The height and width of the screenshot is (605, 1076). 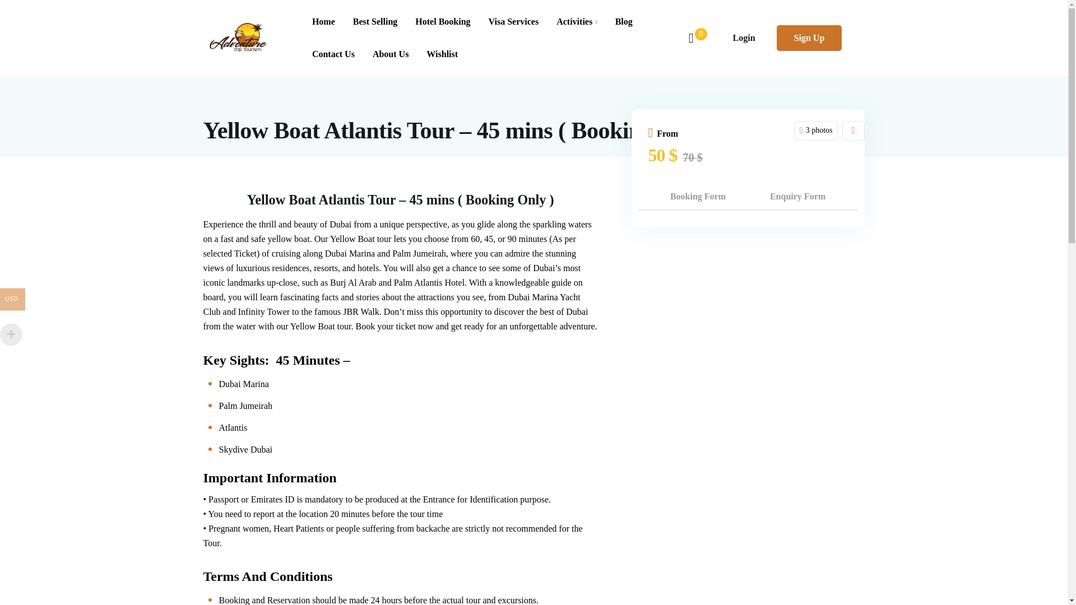 I want to click on Hotel Booking, so click(x=443, y=21).